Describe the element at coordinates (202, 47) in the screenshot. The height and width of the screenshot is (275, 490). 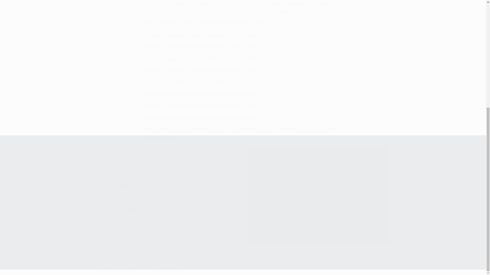
I see `movie-2 Liquid Carbon Dioxide Splits Rock` at that location.